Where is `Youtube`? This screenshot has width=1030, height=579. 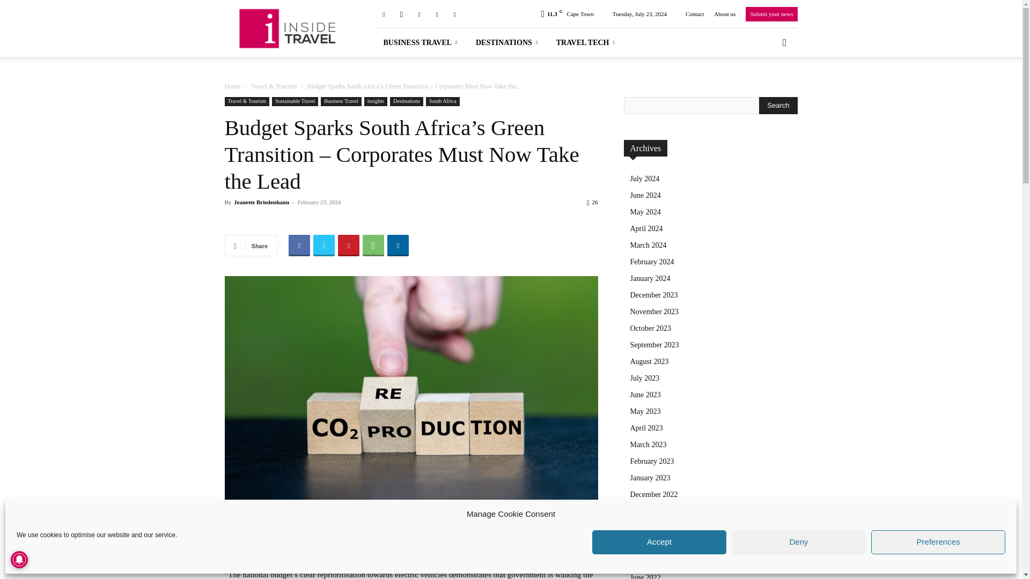
Youtube is located at coordinates (455, 13).